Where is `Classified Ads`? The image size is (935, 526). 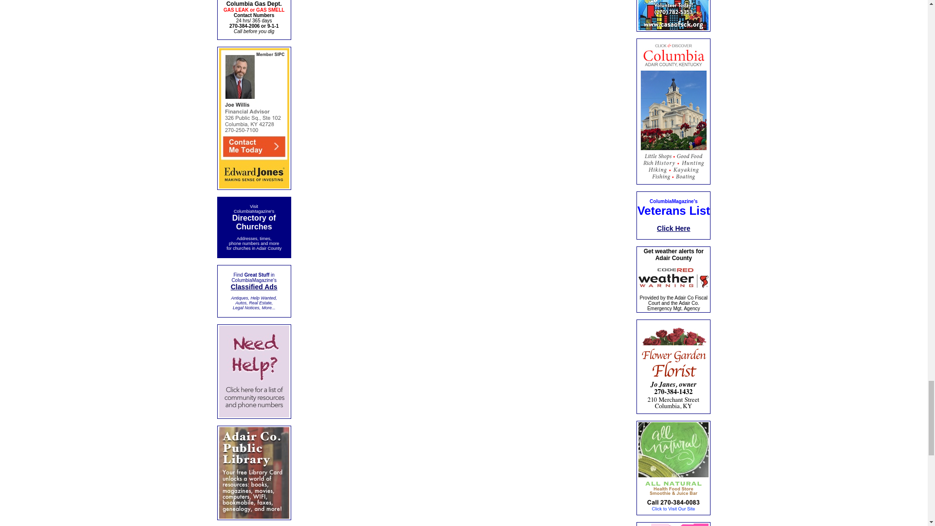 Classified Ads is located at coordinates (254, 287).